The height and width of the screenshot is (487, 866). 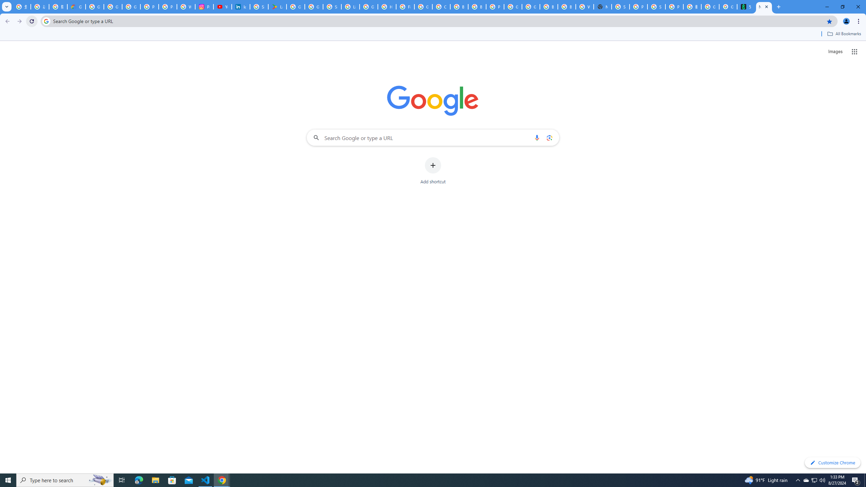 What do you see at coordinates (314, 7) in the screenshot?
I see `Google Workspace - Specific Terms` at bounding box center [314, 7].